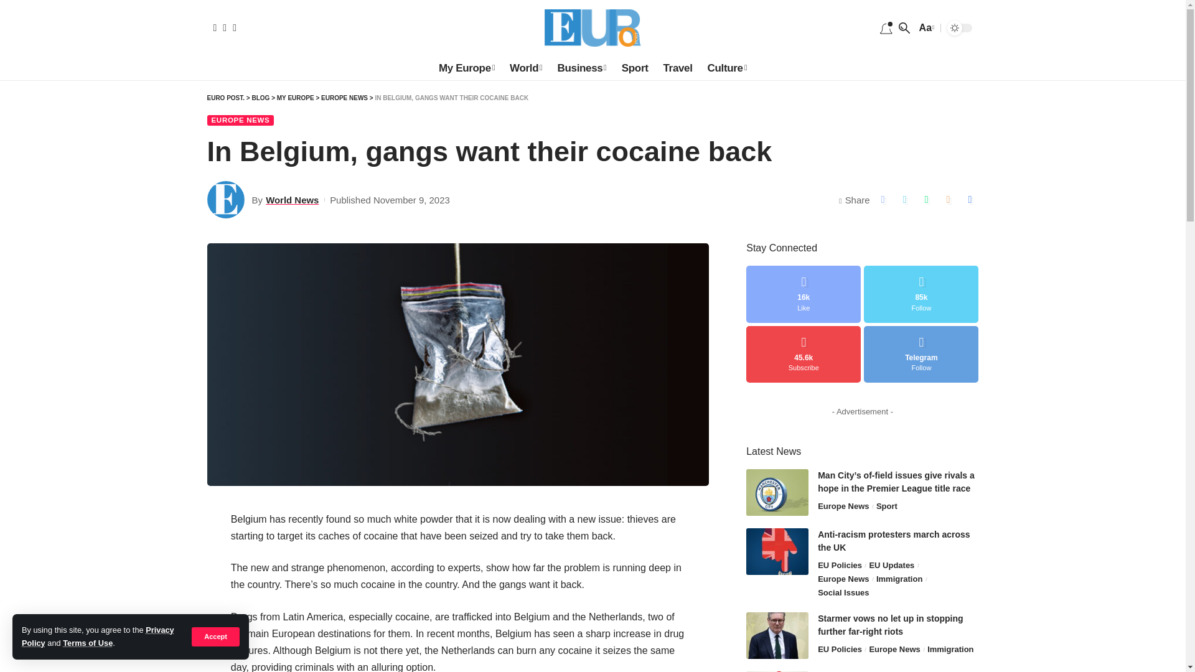 The height and width of the screenshot is (672, 1195). I want to click on Privacy Policy, so click(98, 636).